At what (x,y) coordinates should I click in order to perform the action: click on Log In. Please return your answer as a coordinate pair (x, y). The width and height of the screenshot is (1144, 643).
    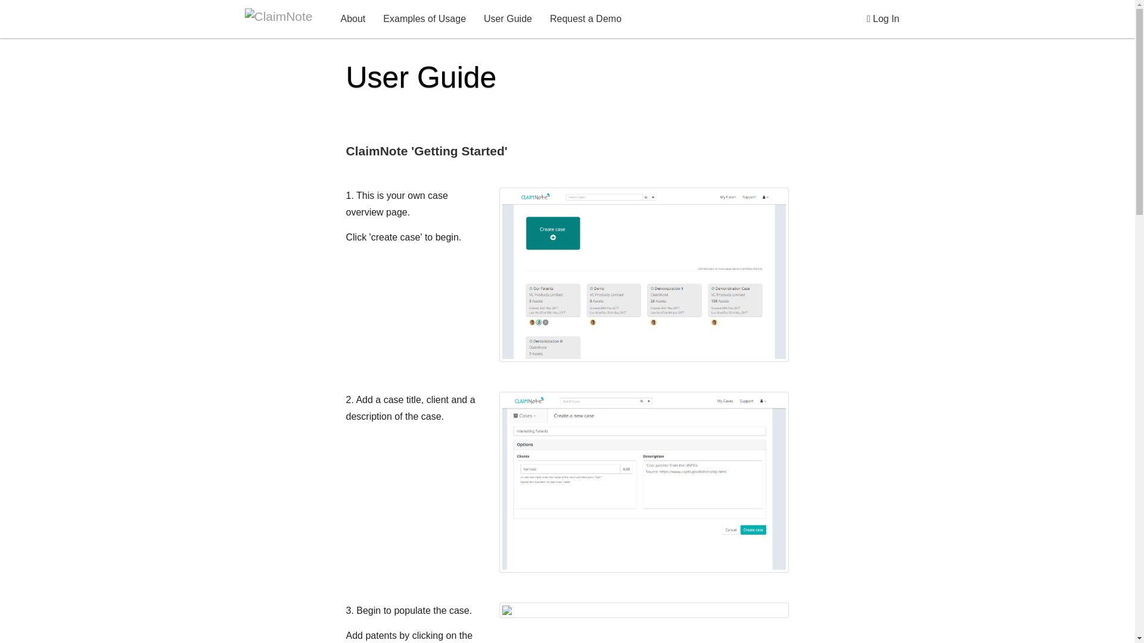
    Looking at the image, I should click on (883, 19).